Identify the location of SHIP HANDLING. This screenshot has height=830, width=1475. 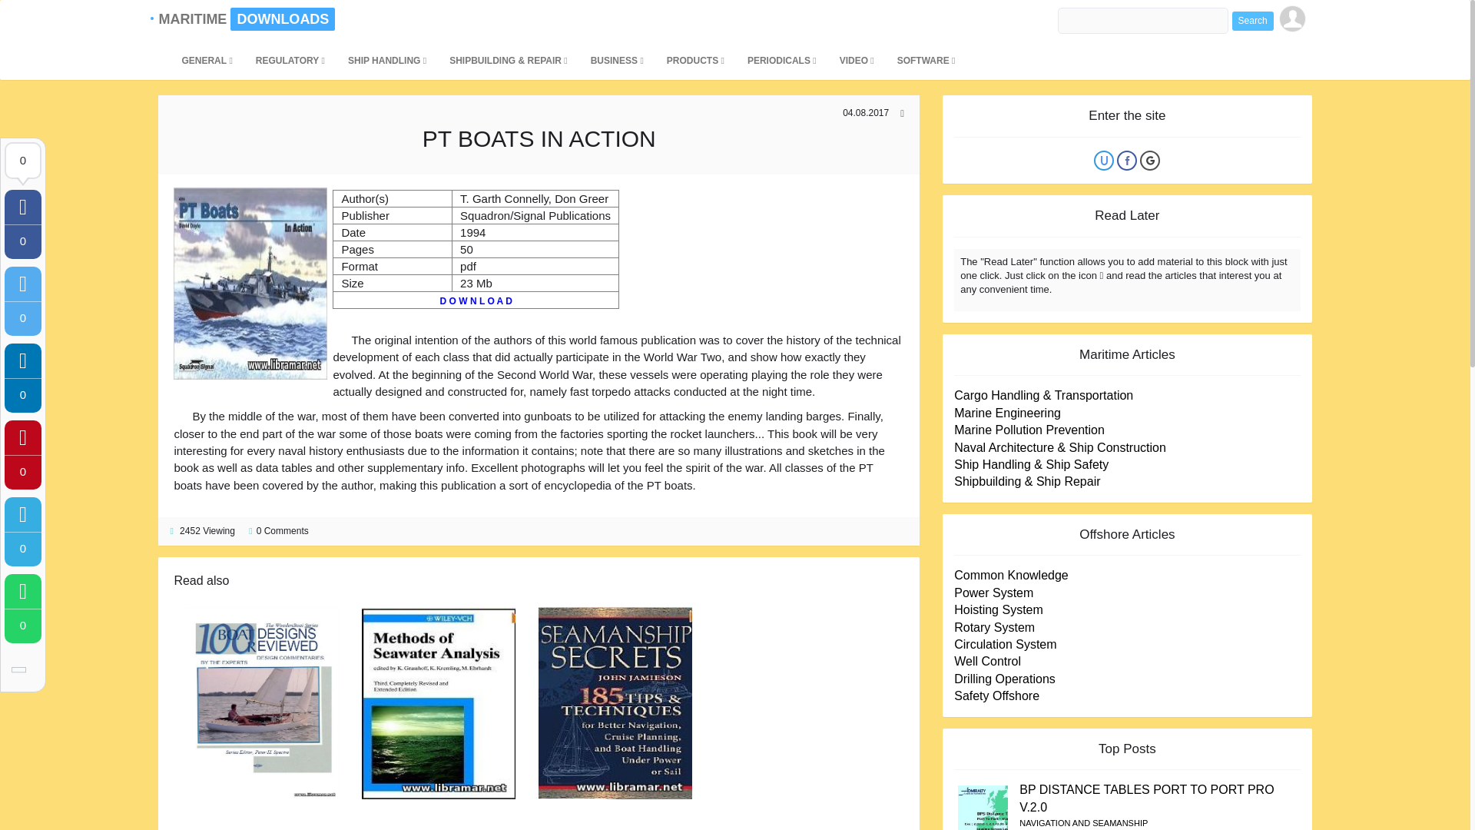
(387, 60).